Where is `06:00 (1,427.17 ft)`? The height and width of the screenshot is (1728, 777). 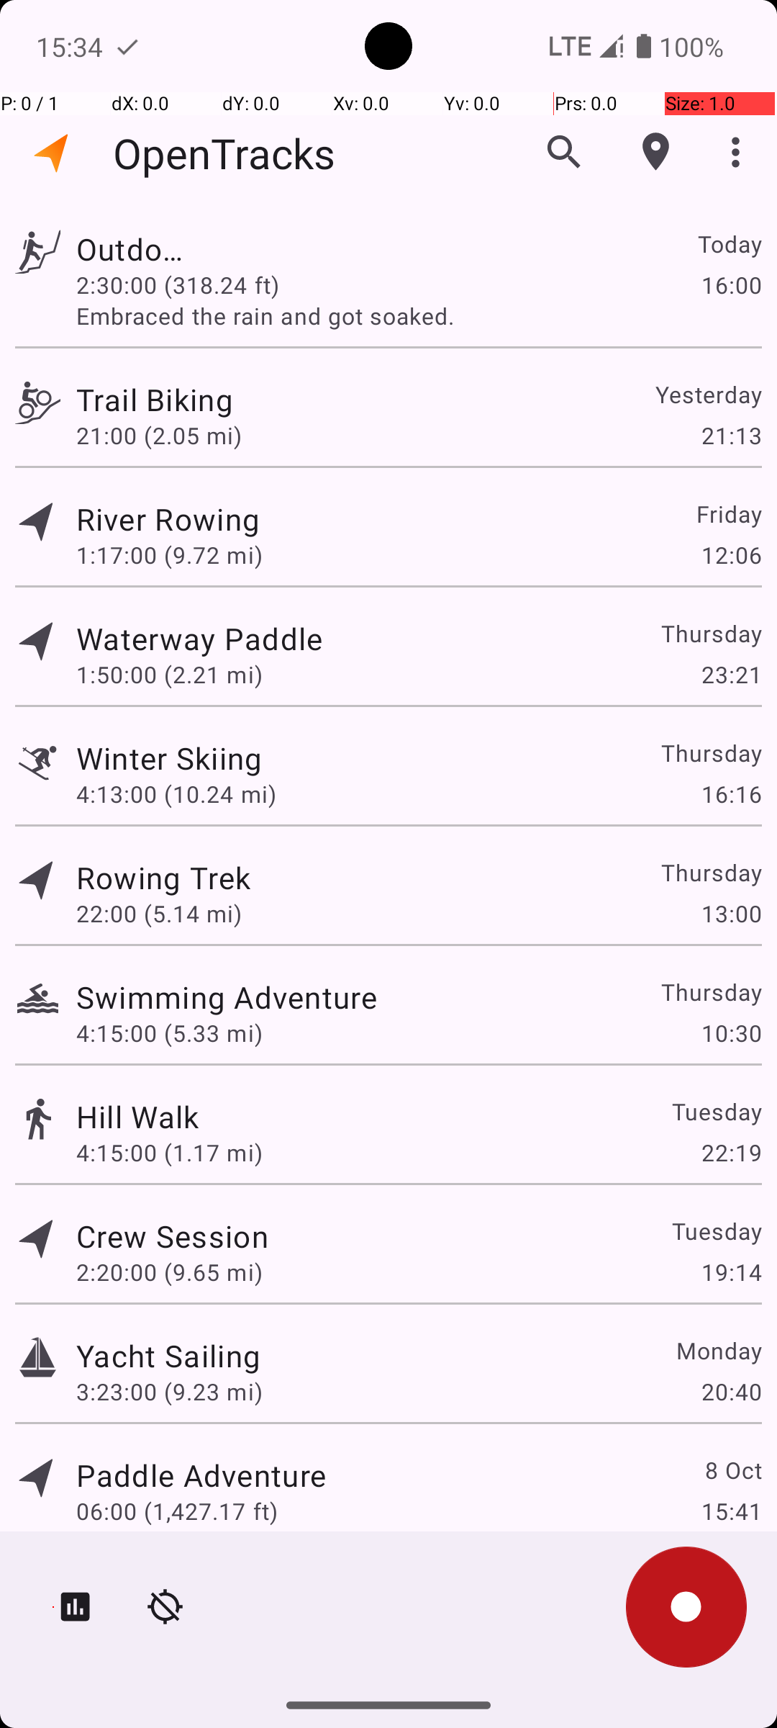 06:00 (1,427.17 ft) is located at coordinates (177, 1511).